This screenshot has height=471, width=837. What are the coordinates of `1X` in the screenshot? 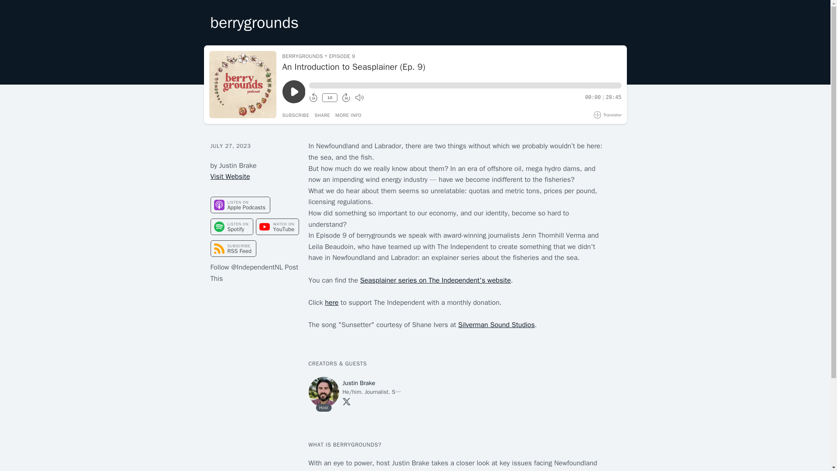 It's located at (330, 98).